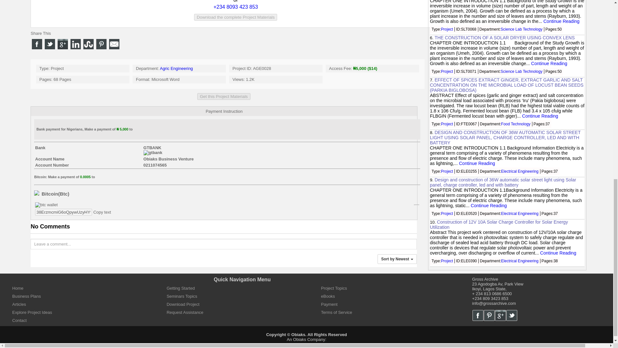 Image resolution: width=618 pixels, height=348 pixels. What do you see at coordinates (89, 44) in the screenshot?
I see `Share on StumbleUpon` at bounding box center [89, 44].